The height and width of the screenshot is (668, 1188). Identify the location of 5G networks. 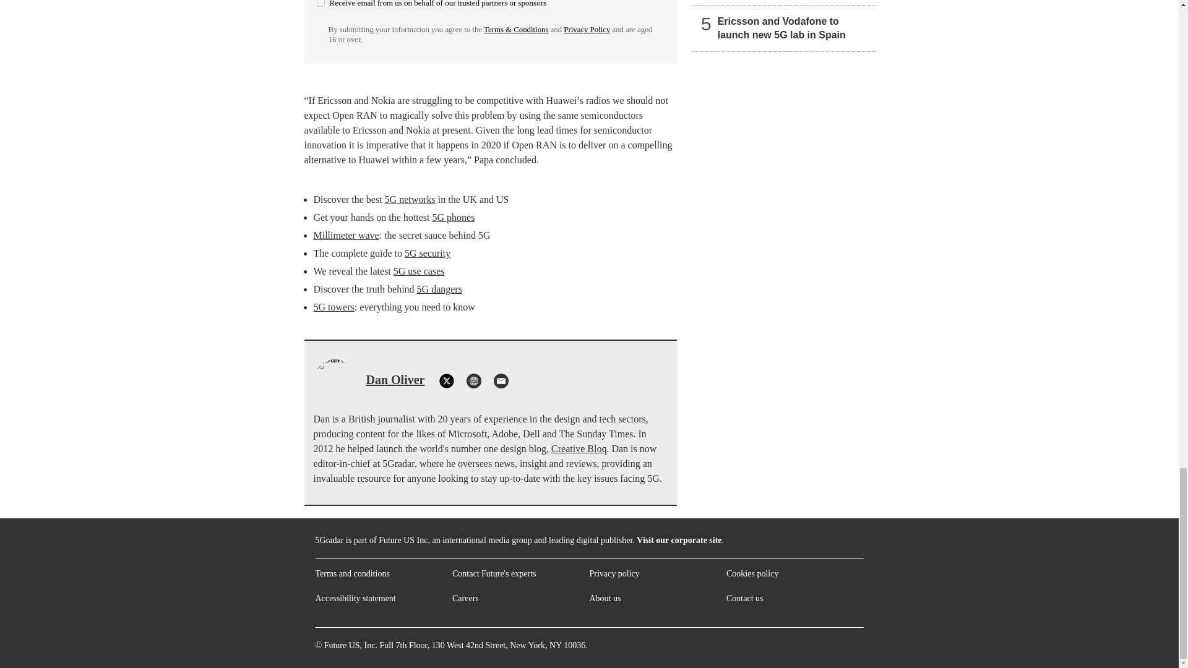
(410, 199).